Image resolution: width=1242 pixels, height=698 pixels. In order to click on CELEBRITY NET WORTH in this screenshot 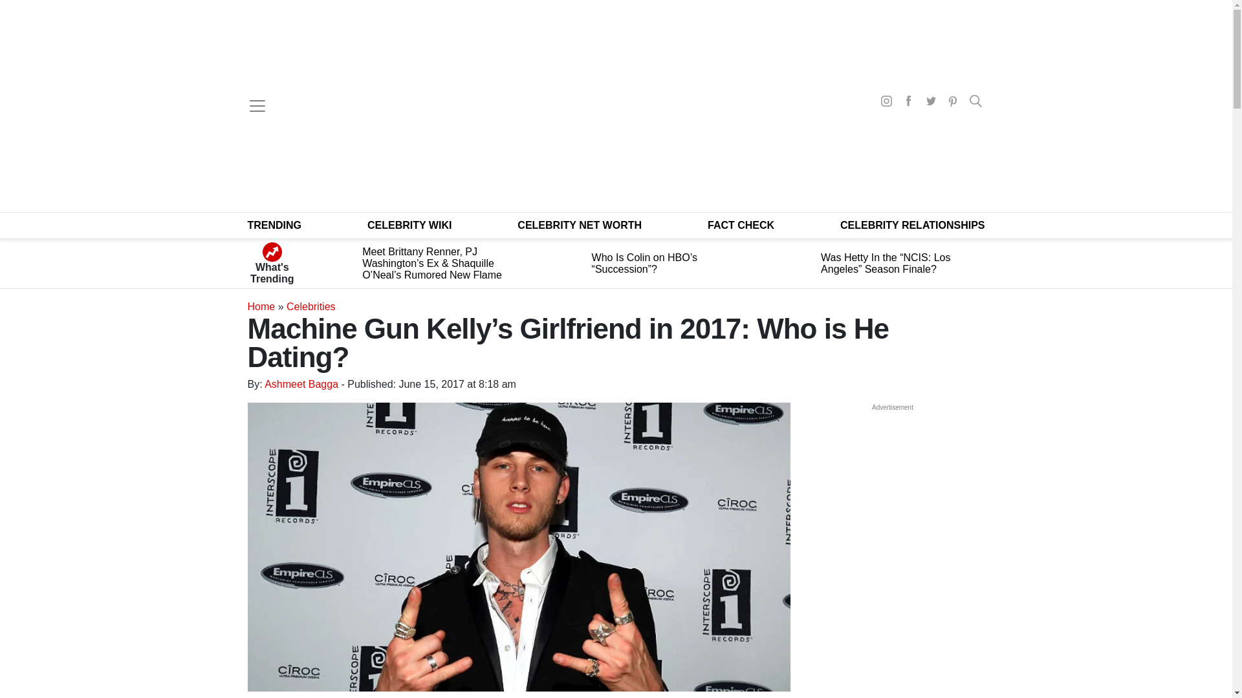, I will do `click(580, 225)`.